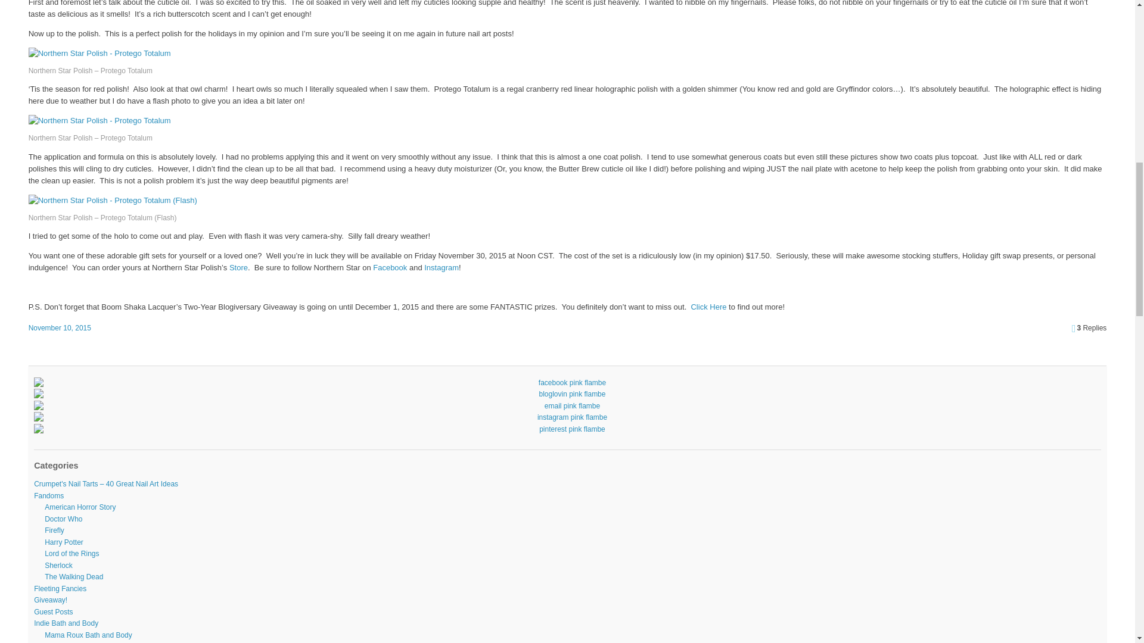 This screenshot has width=1144, height=643. What do you see at coordinates (60, 328) in the screenshot?
I see `November 10, 2015` at bounding box center [60, 328].